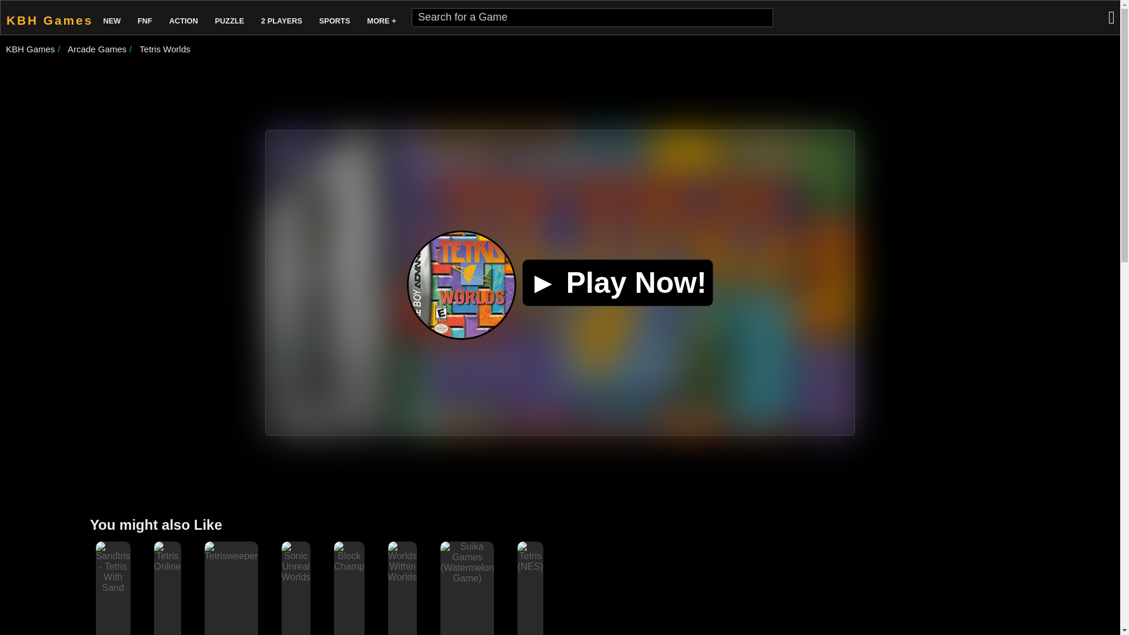 This screenshot has width=1129, height=635. What do you see at coordinates (335, 18) in the screenshot?
I see `SPORTS` at bounding box center [335, 18].